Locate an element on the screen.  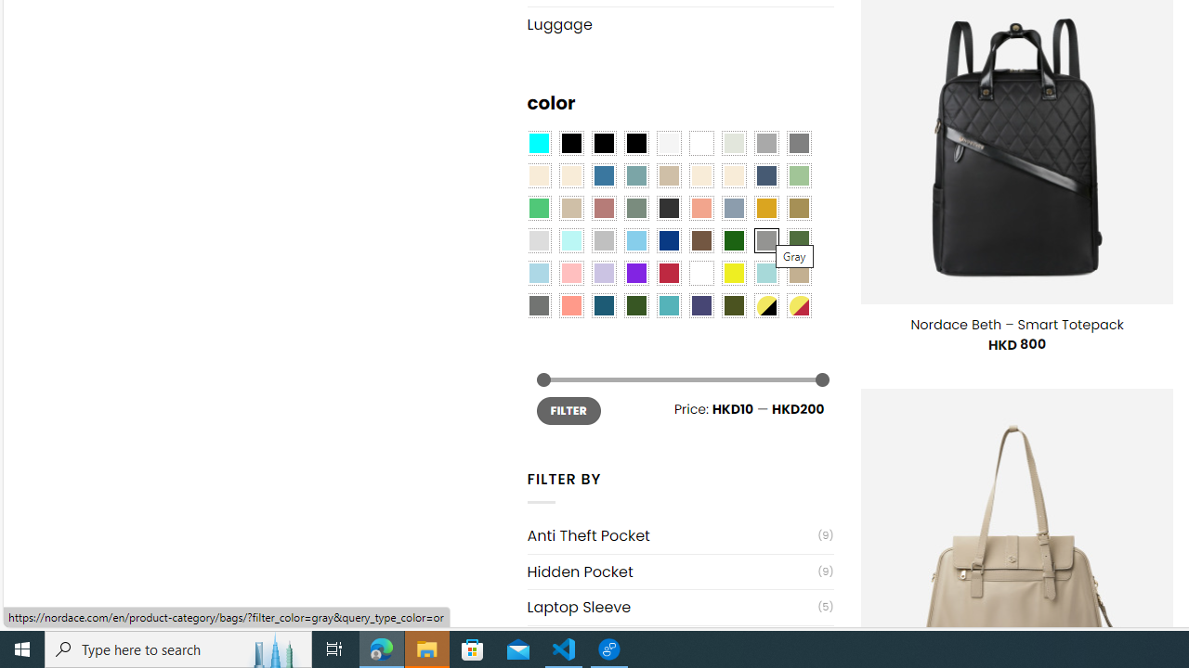
Laptop Sleeve(5) is located at coordinates (680, 607).